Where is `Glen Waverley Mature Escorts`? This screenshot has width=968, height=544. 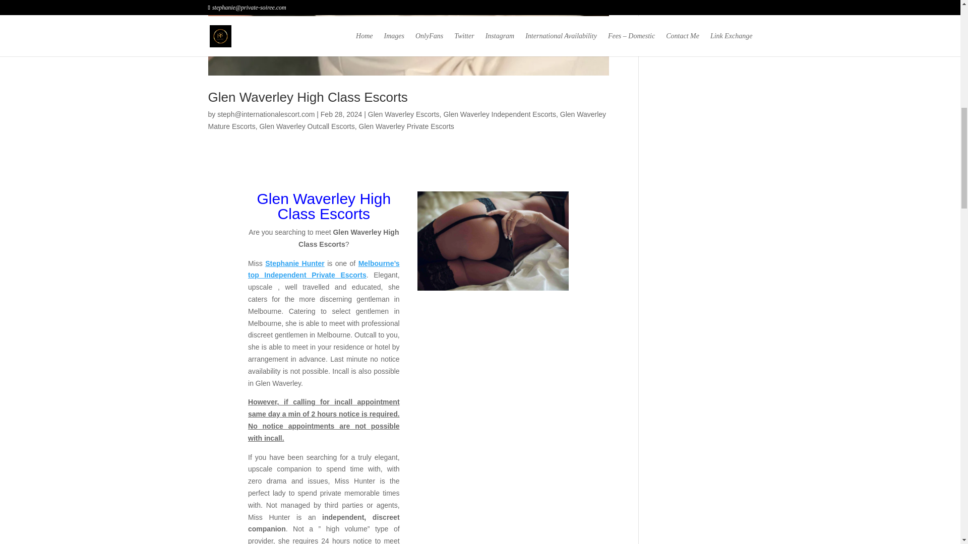 Glen Waverley Mature Escorts is located at coordinates (406, 120).